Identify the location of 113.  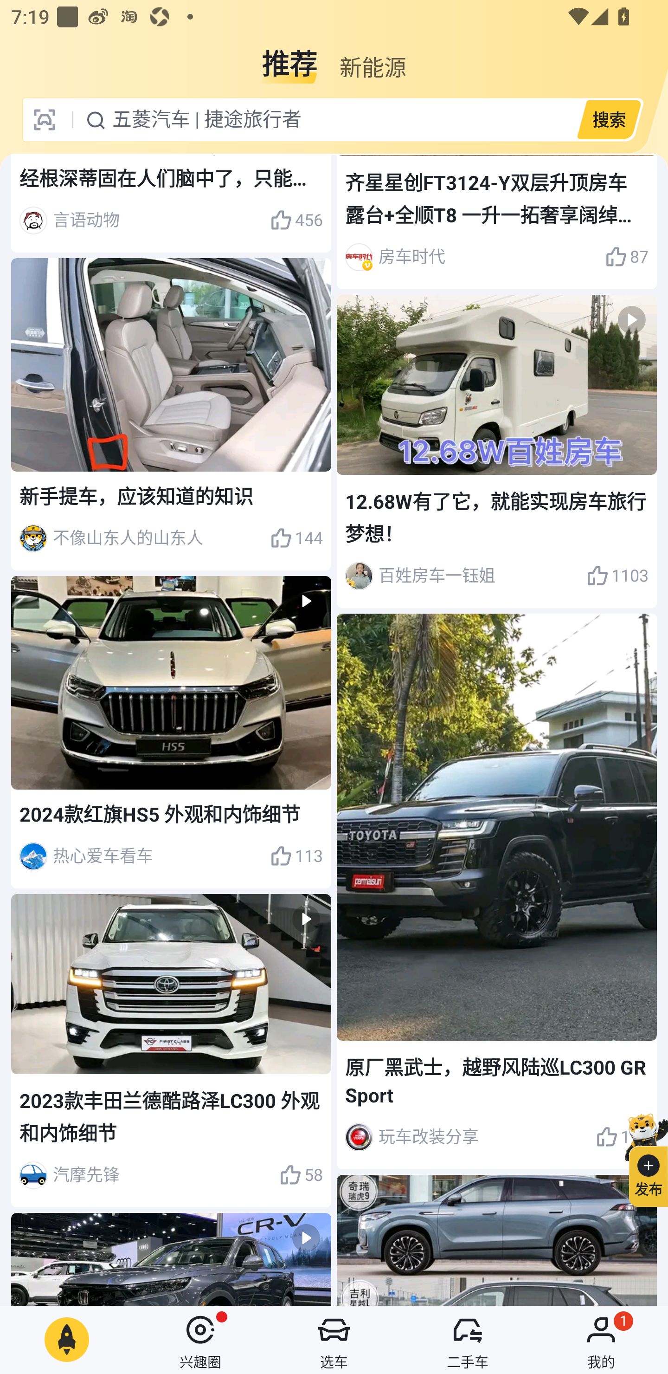
(296, 856).